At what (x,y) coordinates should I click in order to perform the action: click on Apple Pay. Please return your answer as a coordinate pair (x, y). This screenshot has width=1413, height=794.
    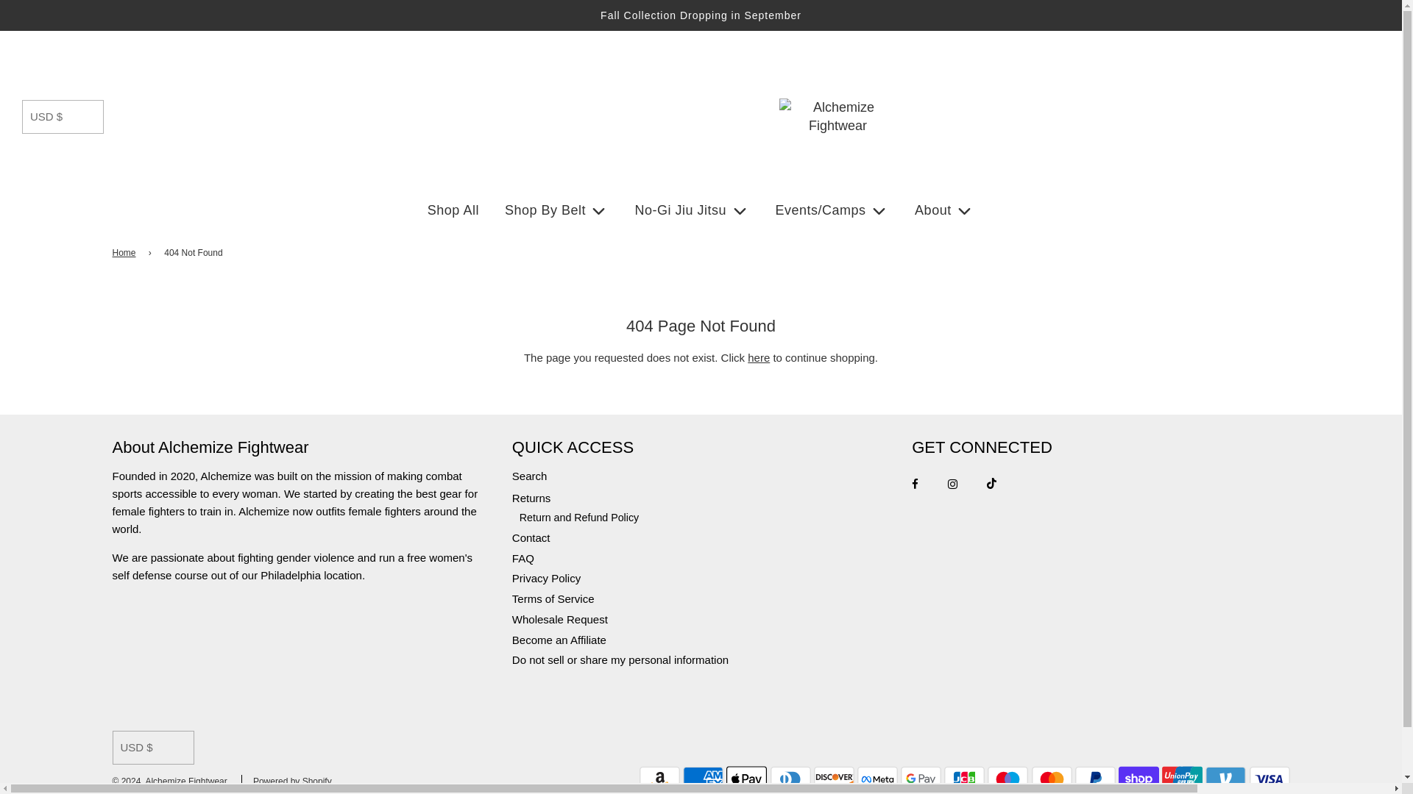
    Looking at the image, I should click on (746, 779).